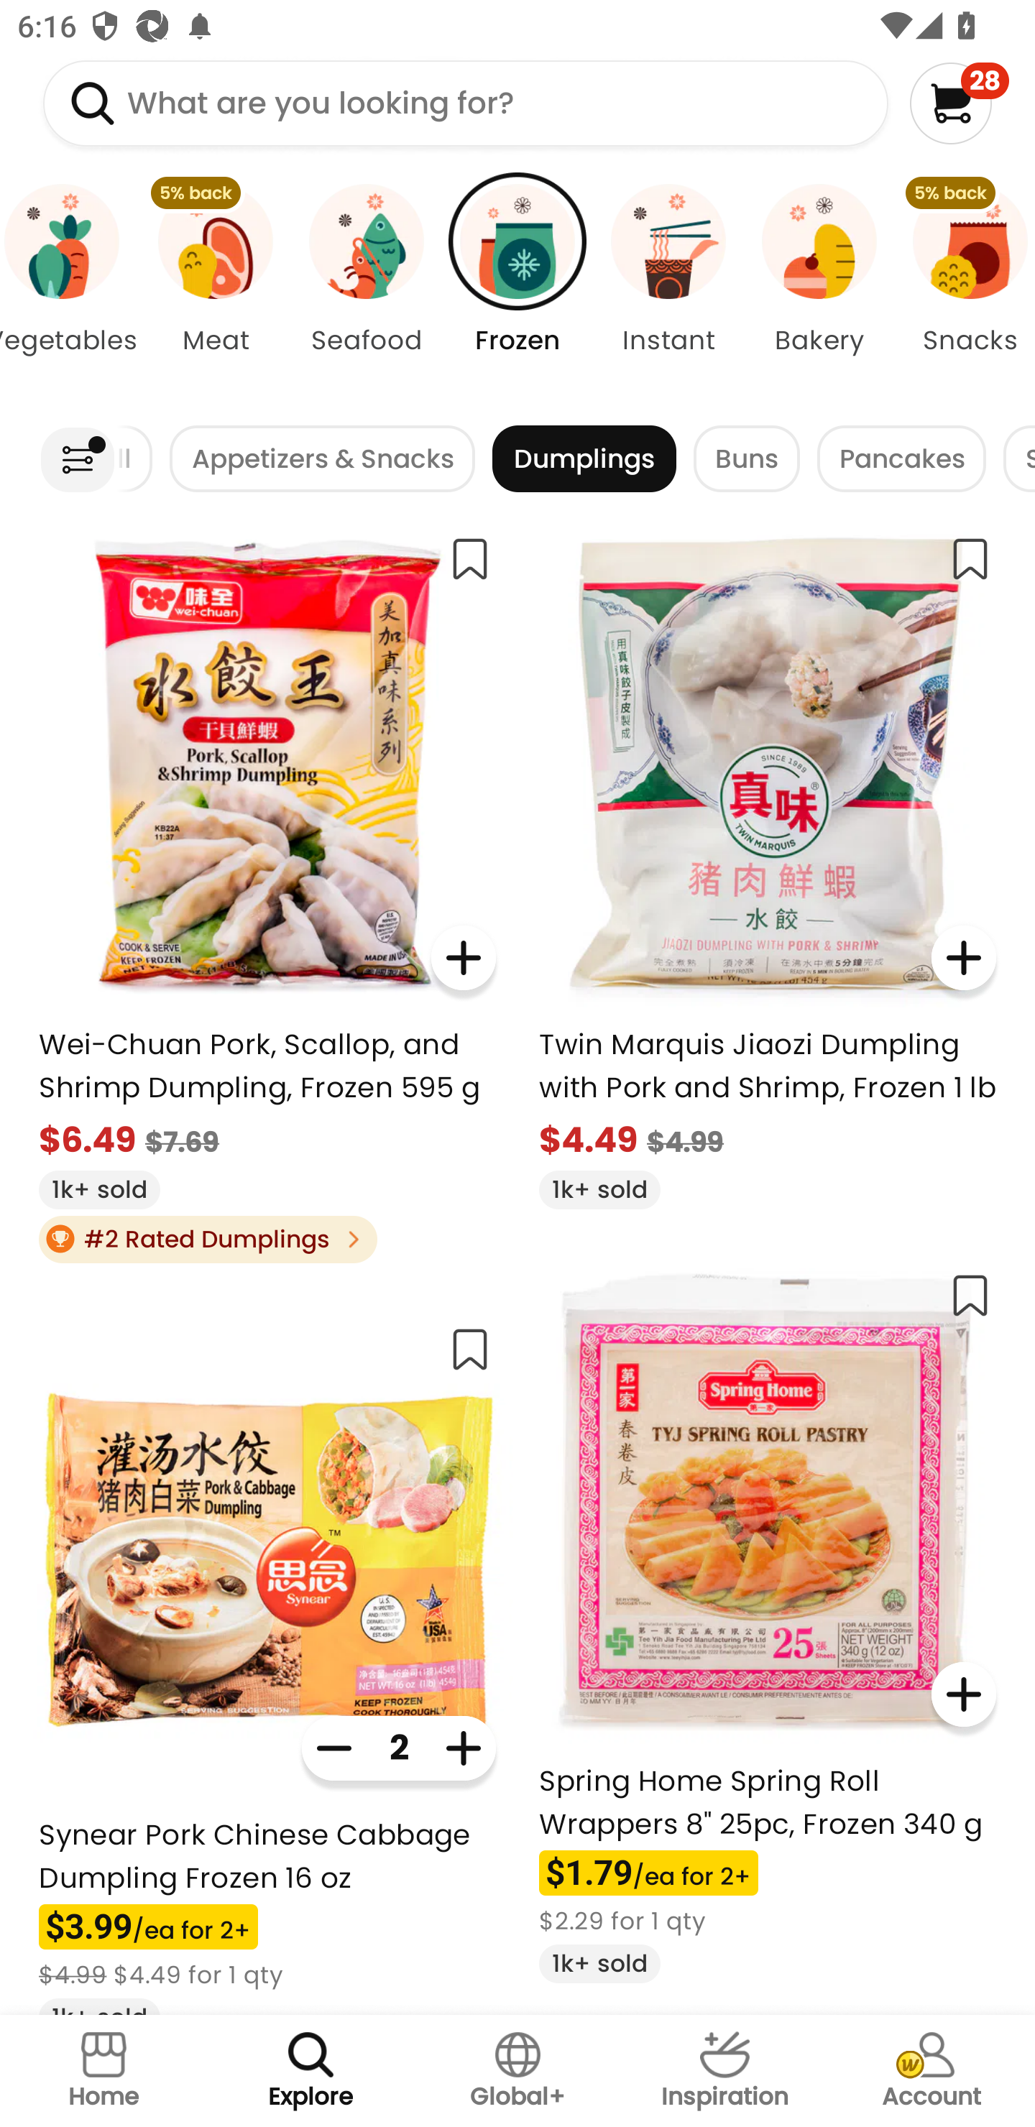 The height and width of the screenshot is (2127, 1035). What do you see at coordinates (746, 458) in the screenshot?
I see `Buns` at bounding box center [746, 458].